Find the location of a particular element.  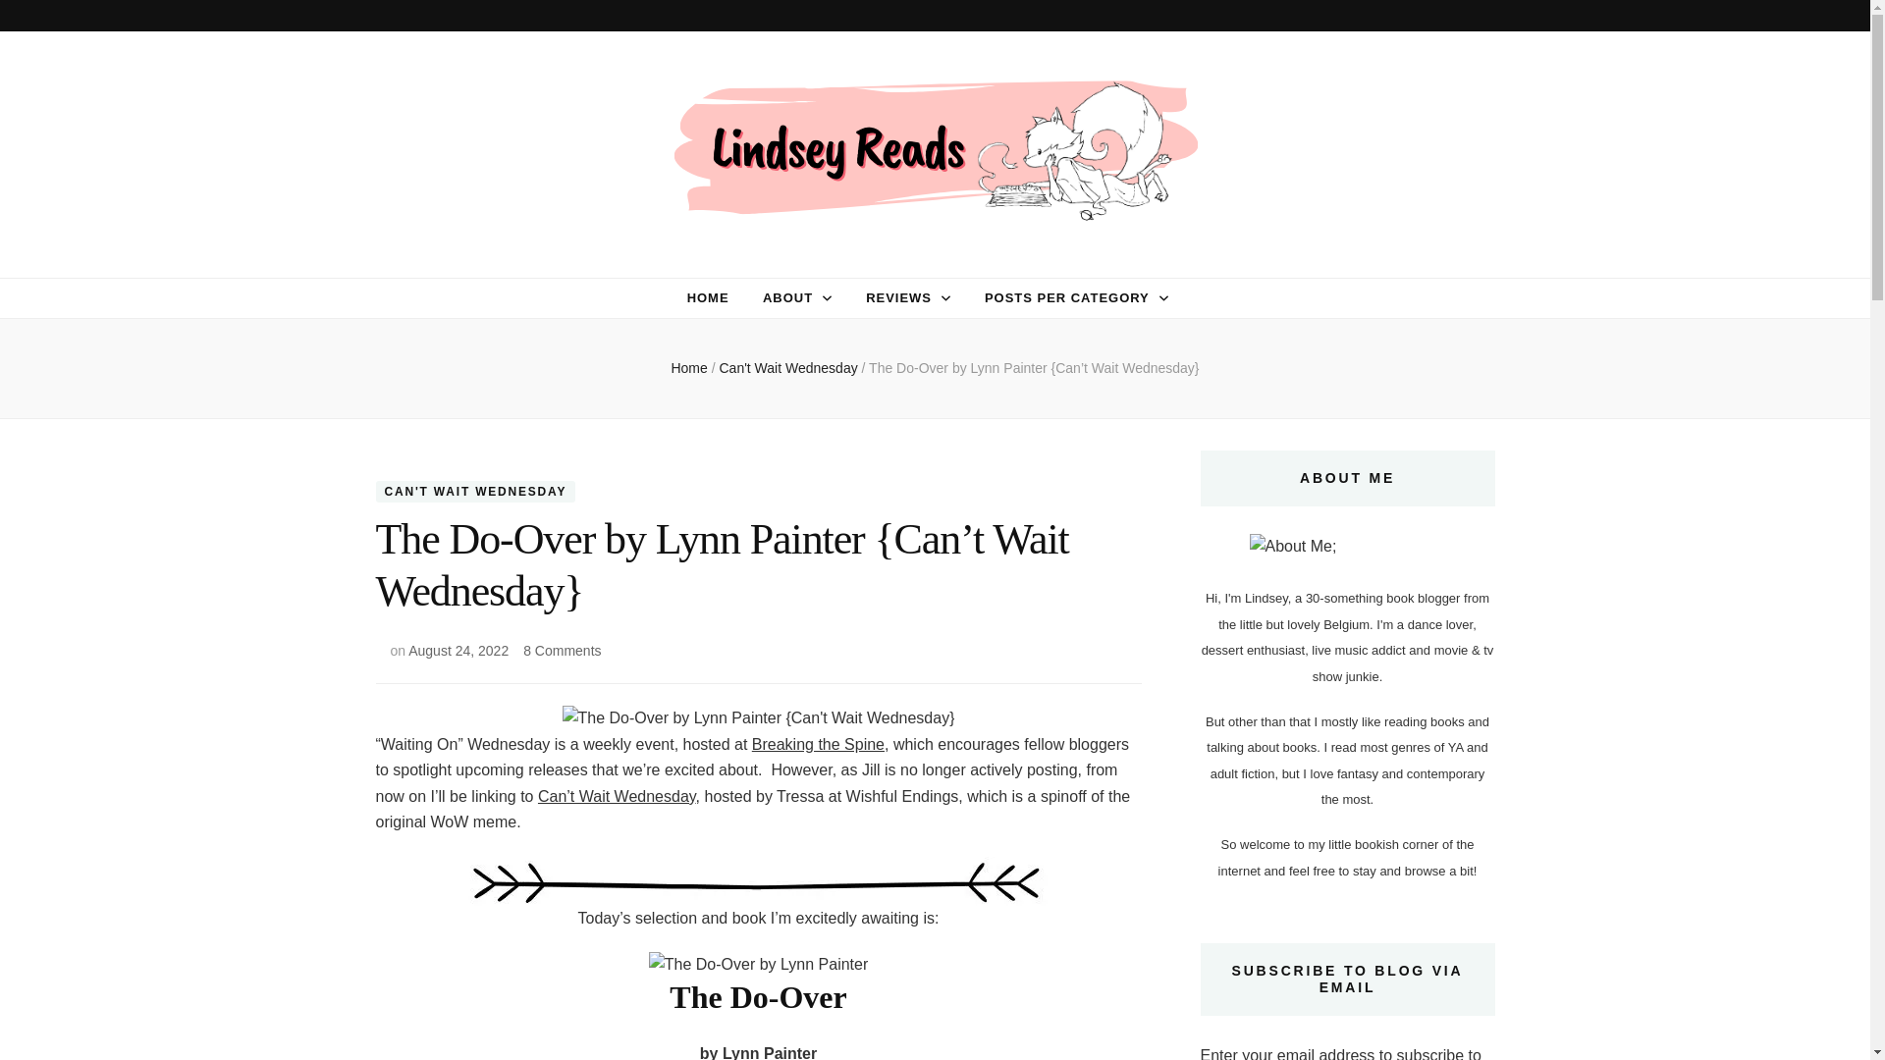

Breaking the Spine is located at coordinates (818, 744).